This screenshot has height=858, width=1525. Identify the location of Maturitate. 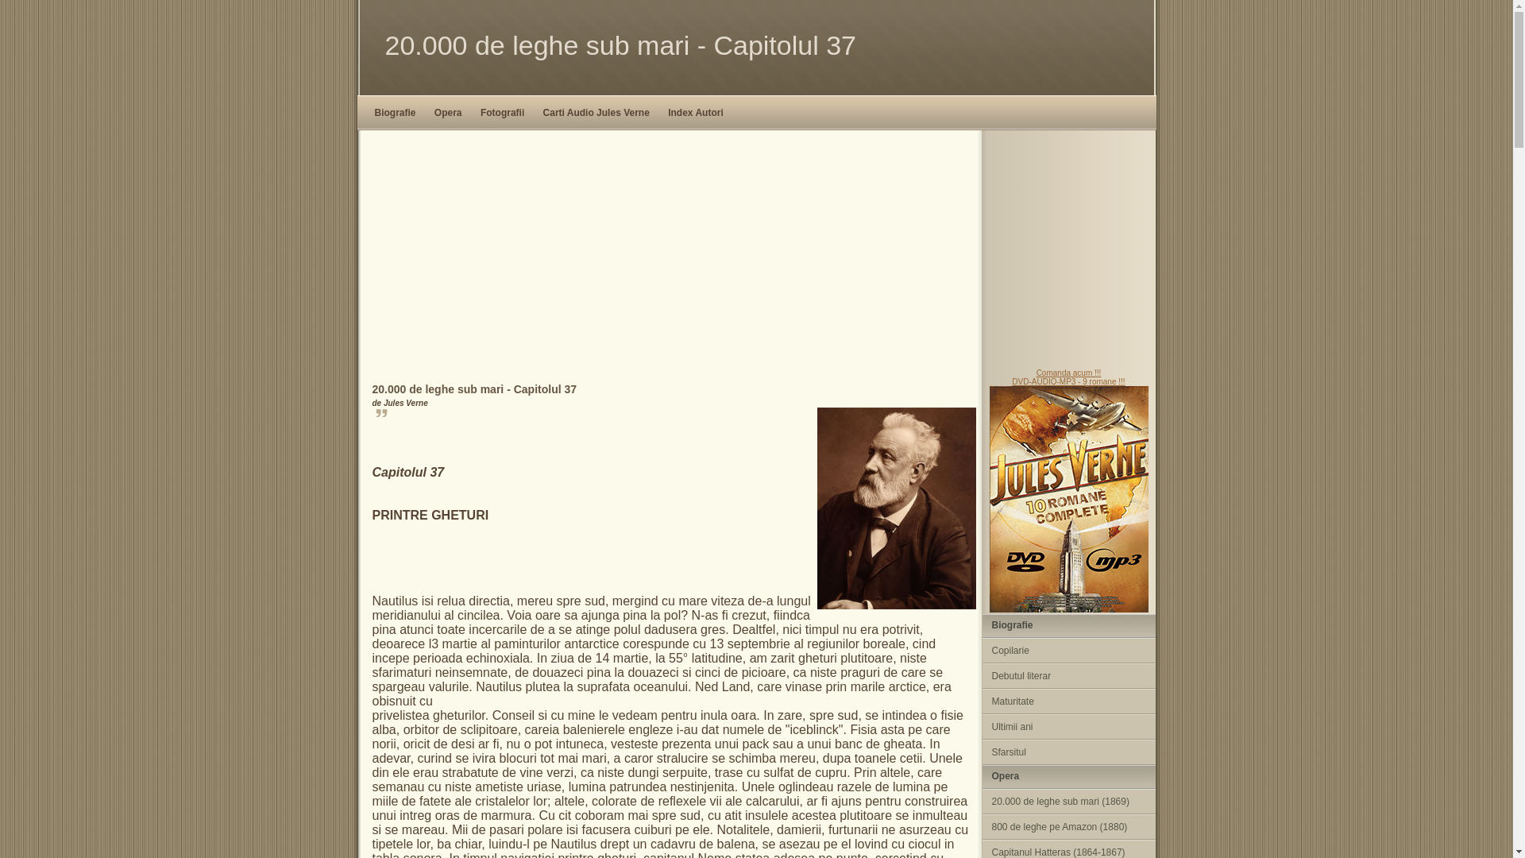
(1068, 701).